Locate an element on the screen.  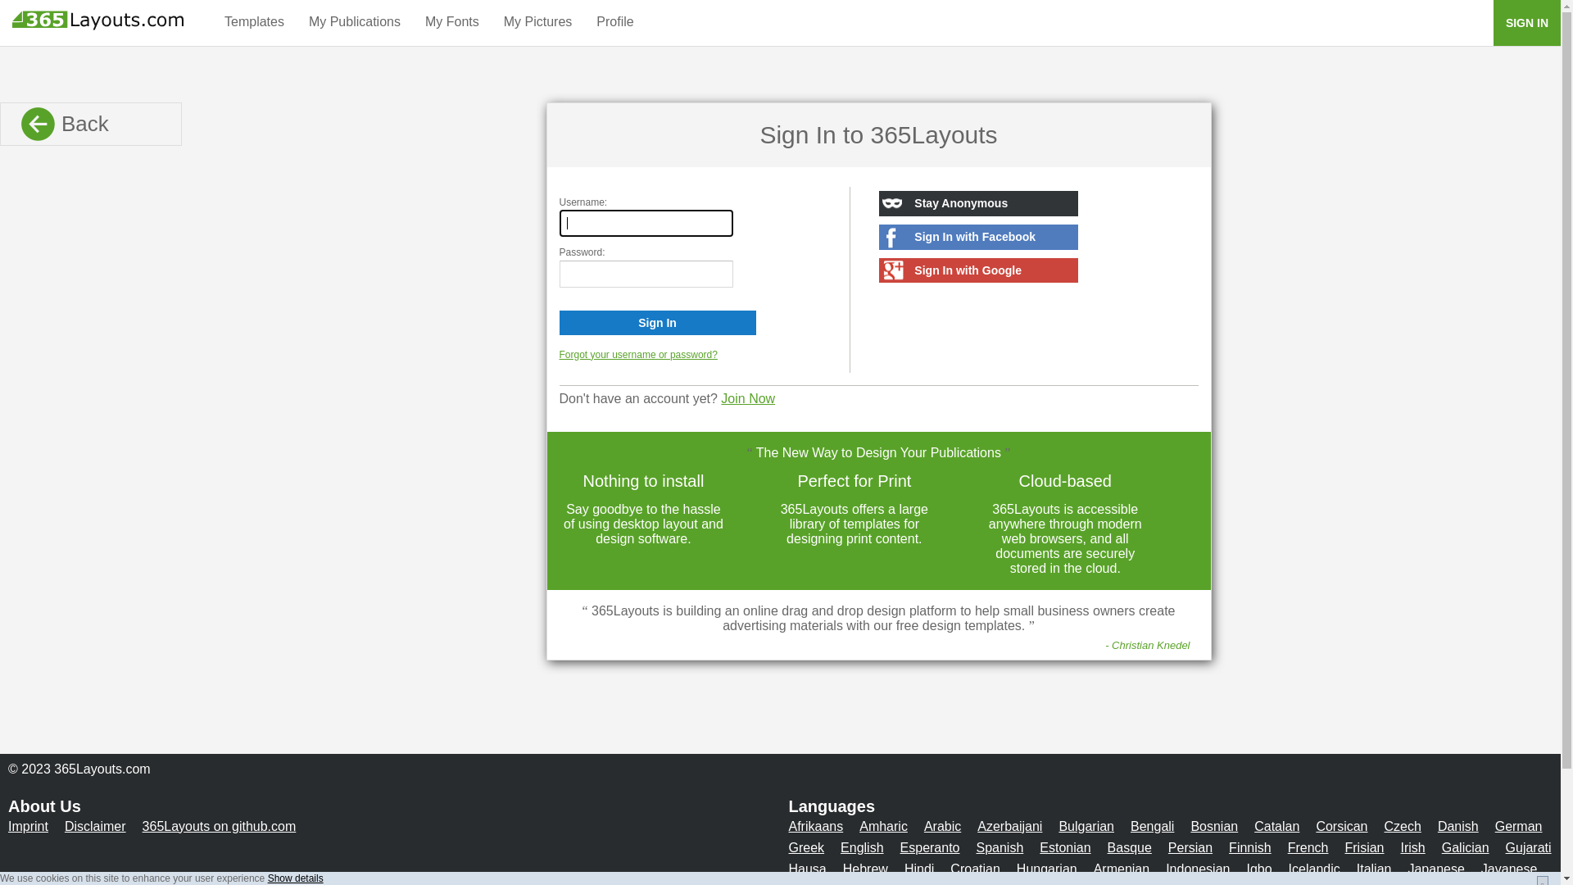
Disclaimer is located at coordinates (95, 826).